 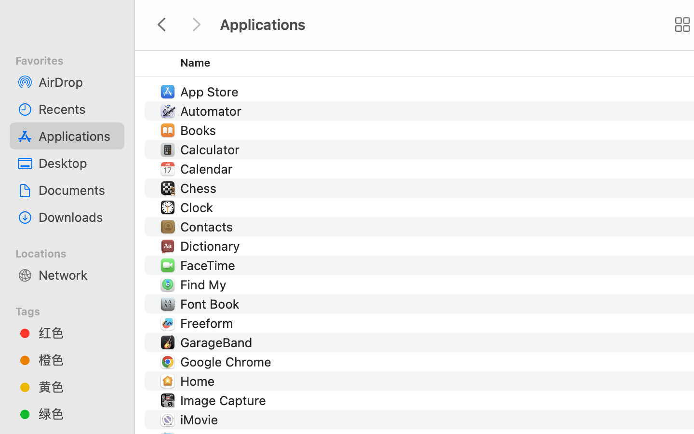 I want to click on Name, so click(x=196, y=63).